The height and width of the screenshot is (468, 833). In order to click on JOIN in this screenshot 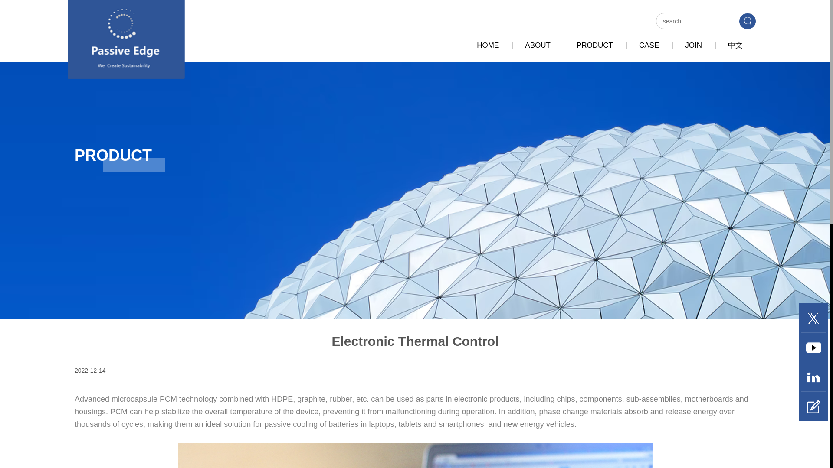, I will do `click(693, 45)`.